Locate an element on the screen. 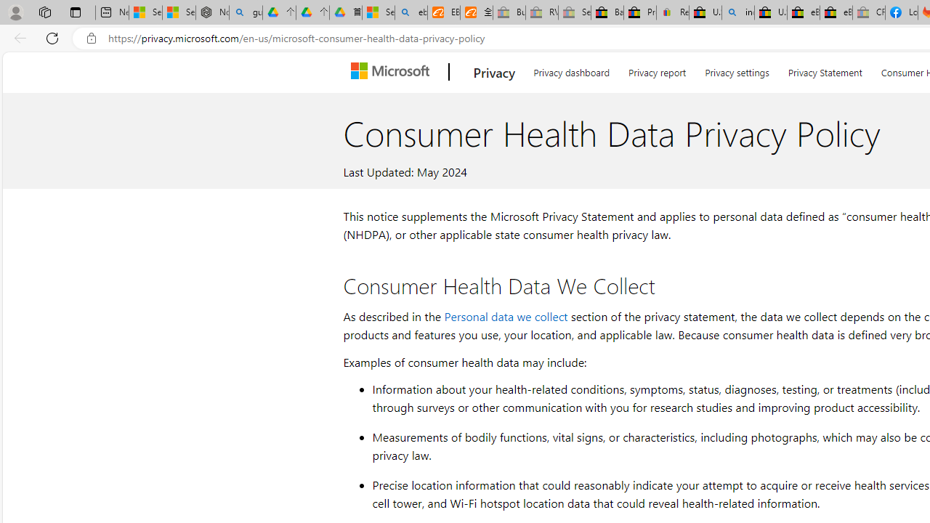 The image size is (930, 523). Sell worldwide with eBay - Sleeping is located at coordinates (574, 13).